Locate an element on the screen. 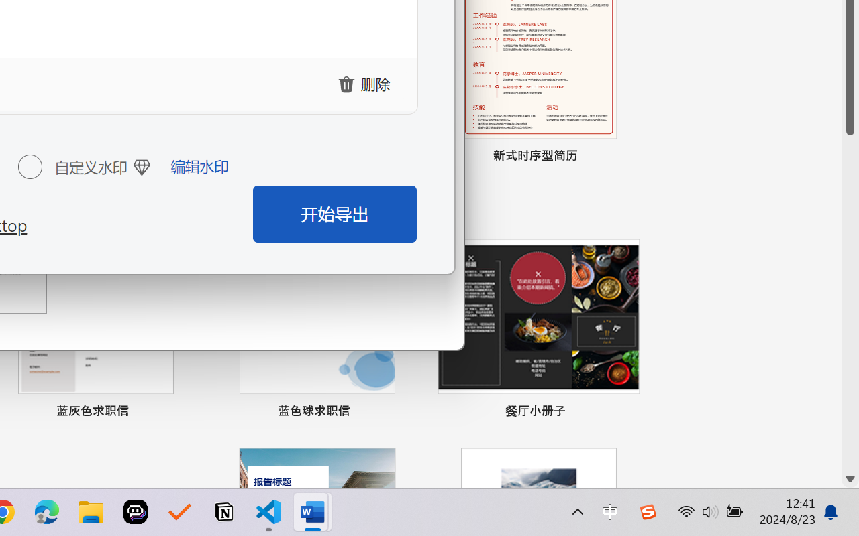  clearAllFile is located at coordinates (366, 84).